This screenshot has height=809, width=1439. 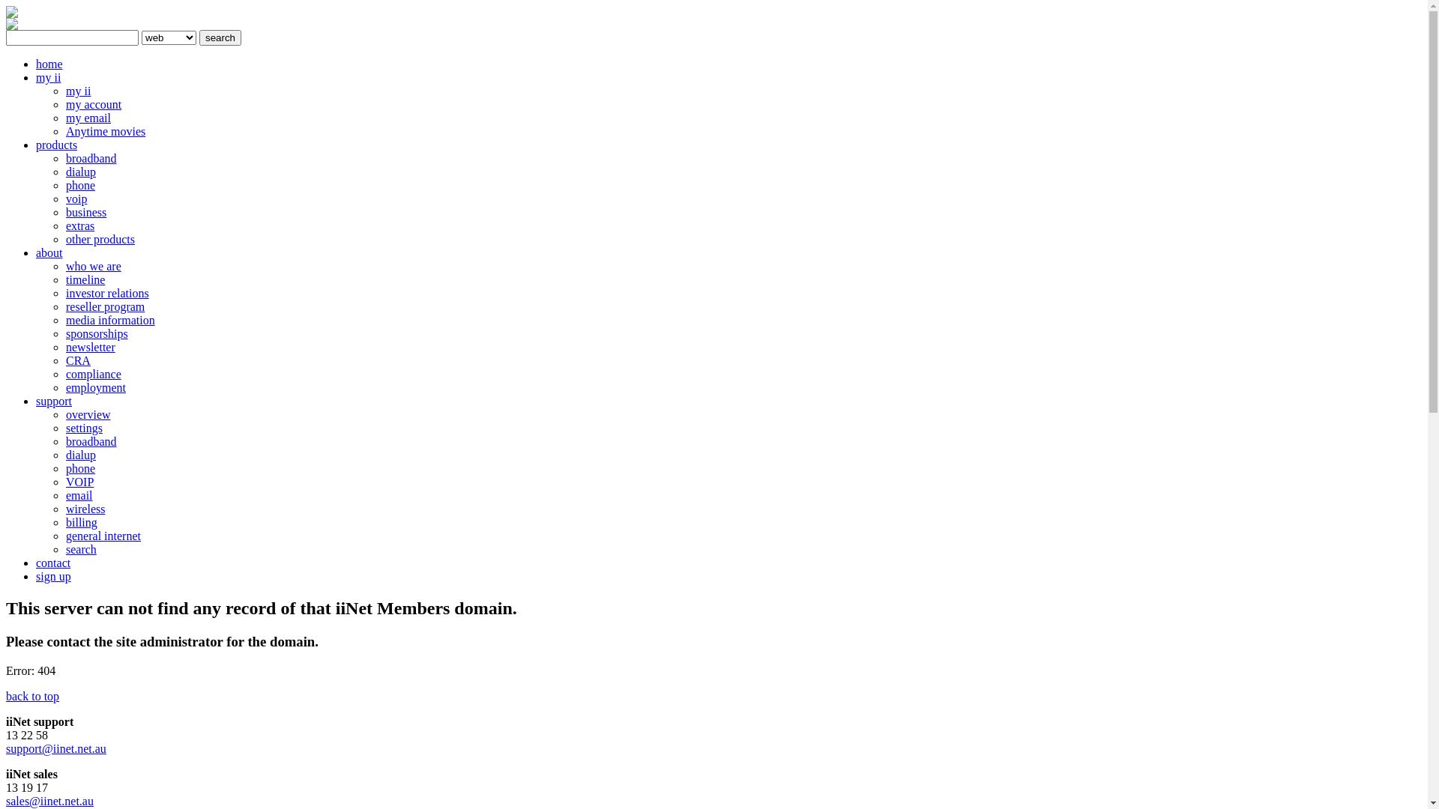 What do you see at coordinates (76, 199) in the screenshot?
I see `voip` at bounding box center [76, 199].